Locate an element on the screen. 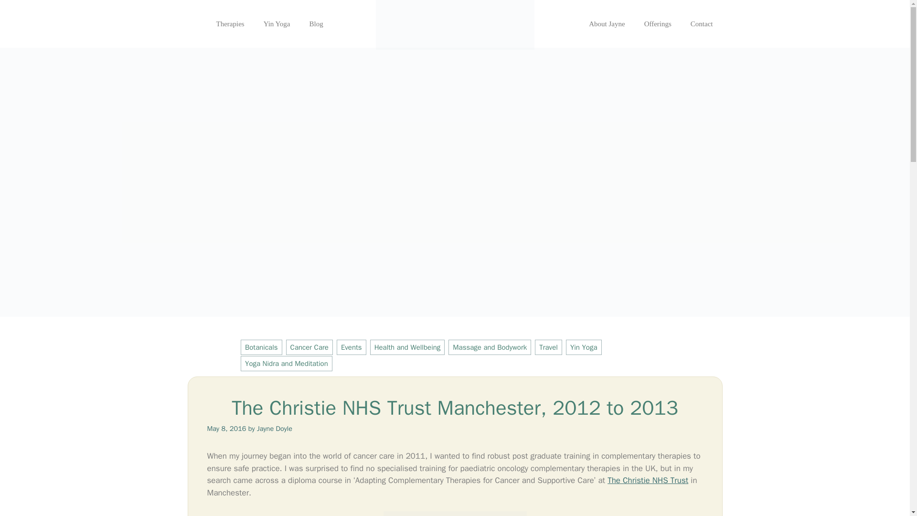 The height and width of the screenshot is (516, 917). Botanicals is located at coordinates (261, 347).